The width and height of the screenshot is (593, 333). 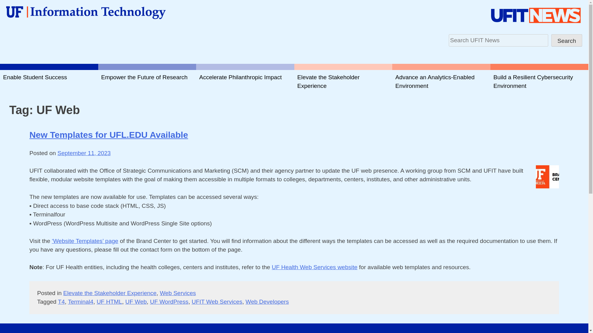 What do you see at coordinates (343, 81) in the screenshot?
I see `Elevate the Stakeholder Experience` at bounding box center [343, 81].